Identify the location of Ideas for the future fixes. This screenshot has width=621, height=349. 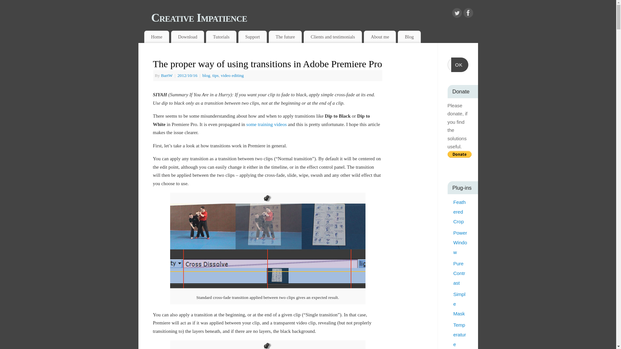
(285, 37).